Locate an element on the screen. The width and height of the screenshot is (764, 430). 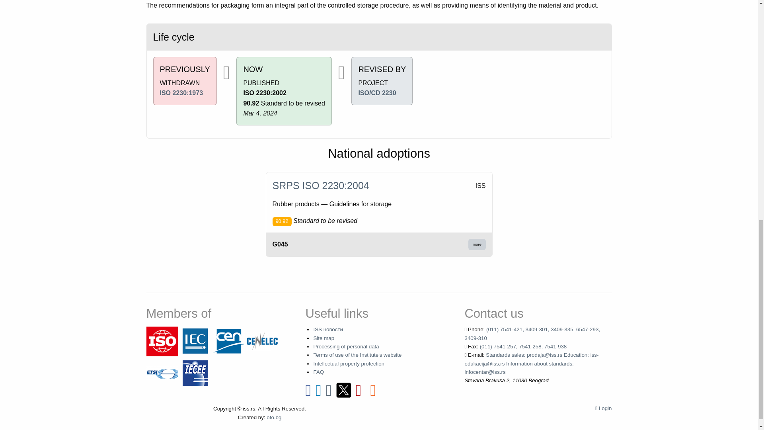
CEN is located at coordinates (228, 341).